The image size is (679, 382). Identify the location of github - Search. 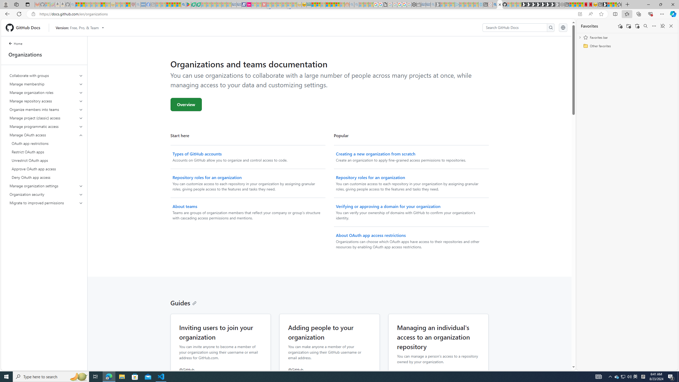
(495, 5).